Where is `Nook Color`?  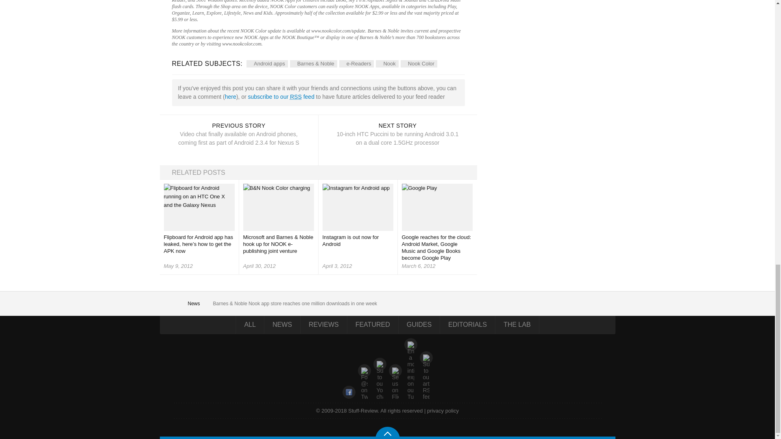
Nook Color is located at coordinates (419, 63).